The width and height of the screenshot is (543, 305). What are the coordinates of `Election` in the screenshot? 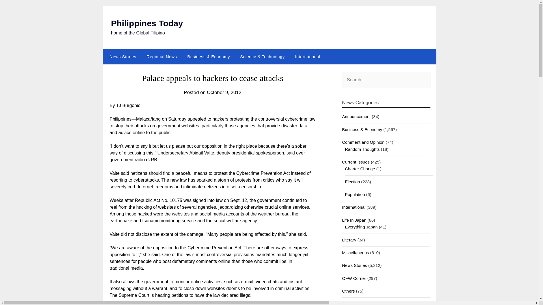 It's located at (352, 182).